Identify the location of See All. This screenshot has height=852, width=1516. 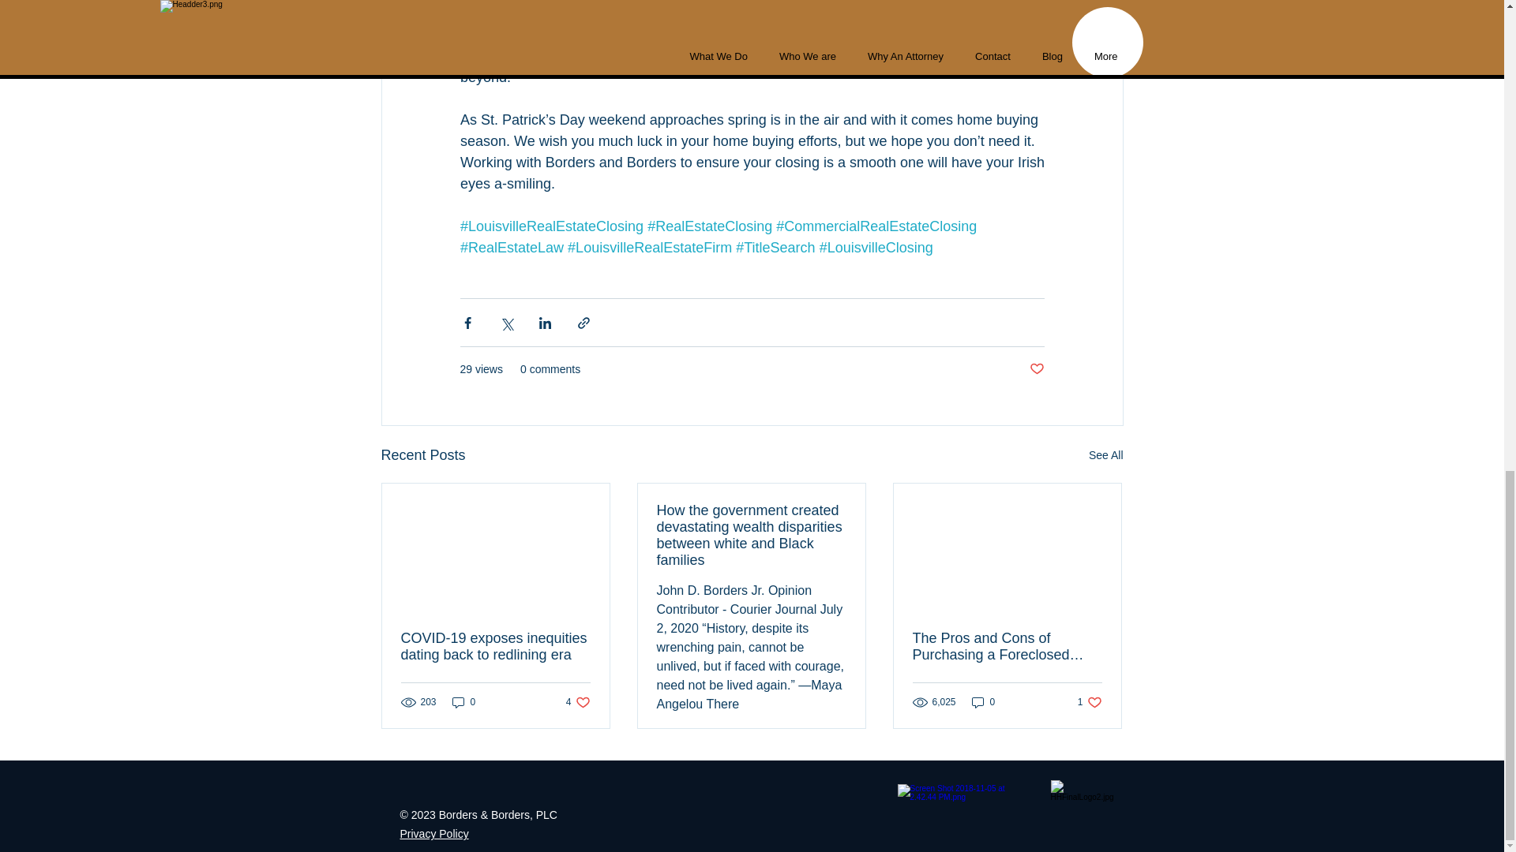
(578, 702).